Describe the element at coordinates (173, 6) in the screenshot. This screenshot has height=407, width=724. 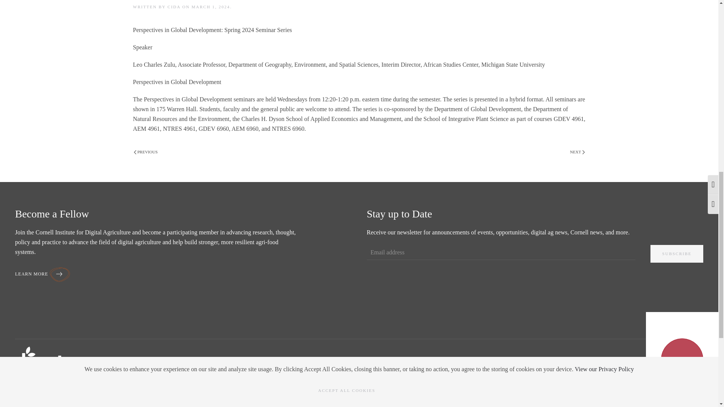
I see `CIDA` at that location.